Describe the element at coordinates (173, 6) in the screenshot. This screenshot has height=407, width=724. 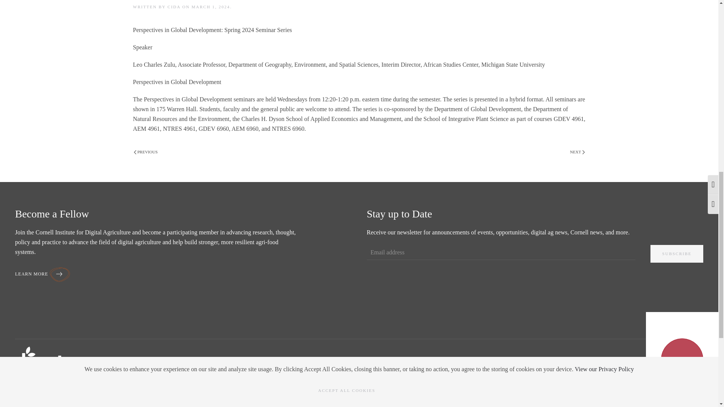
I see `CIDA` at that location.